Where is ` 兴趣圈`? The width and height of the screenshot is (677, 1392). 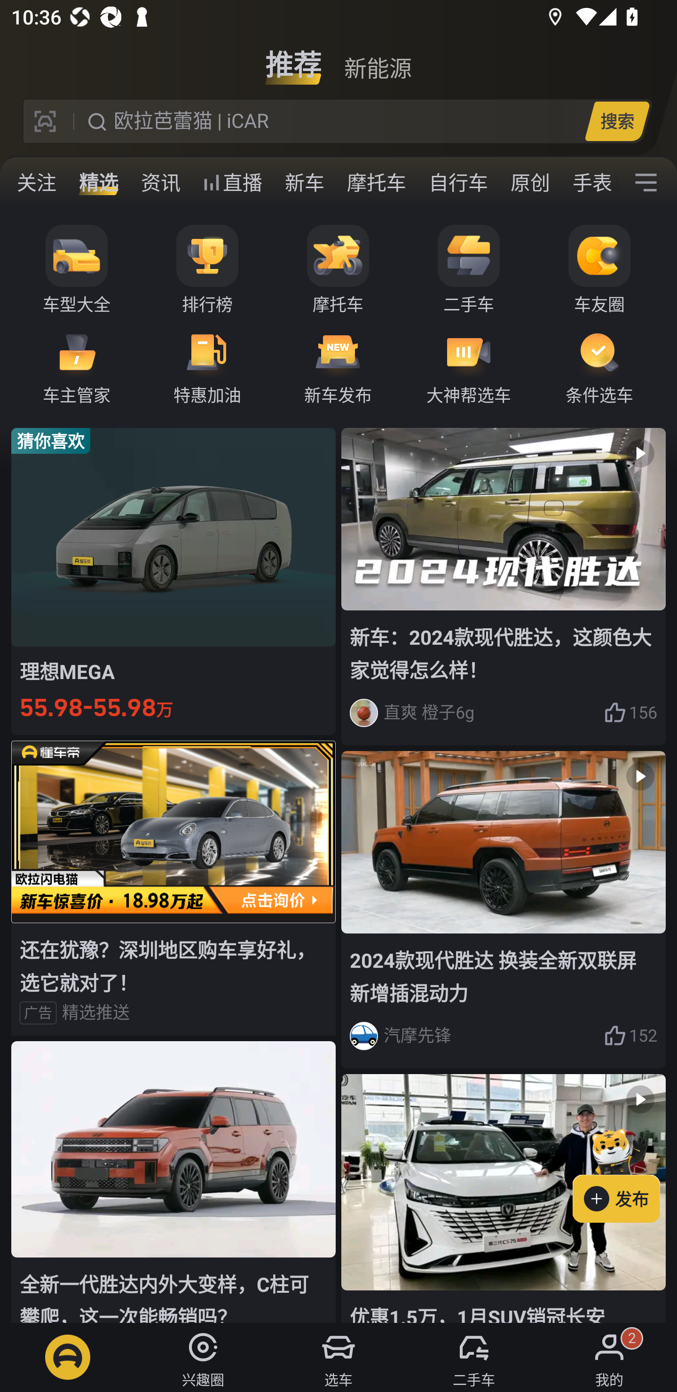
 兴趣圈 is located at coordinates (203, 1357).